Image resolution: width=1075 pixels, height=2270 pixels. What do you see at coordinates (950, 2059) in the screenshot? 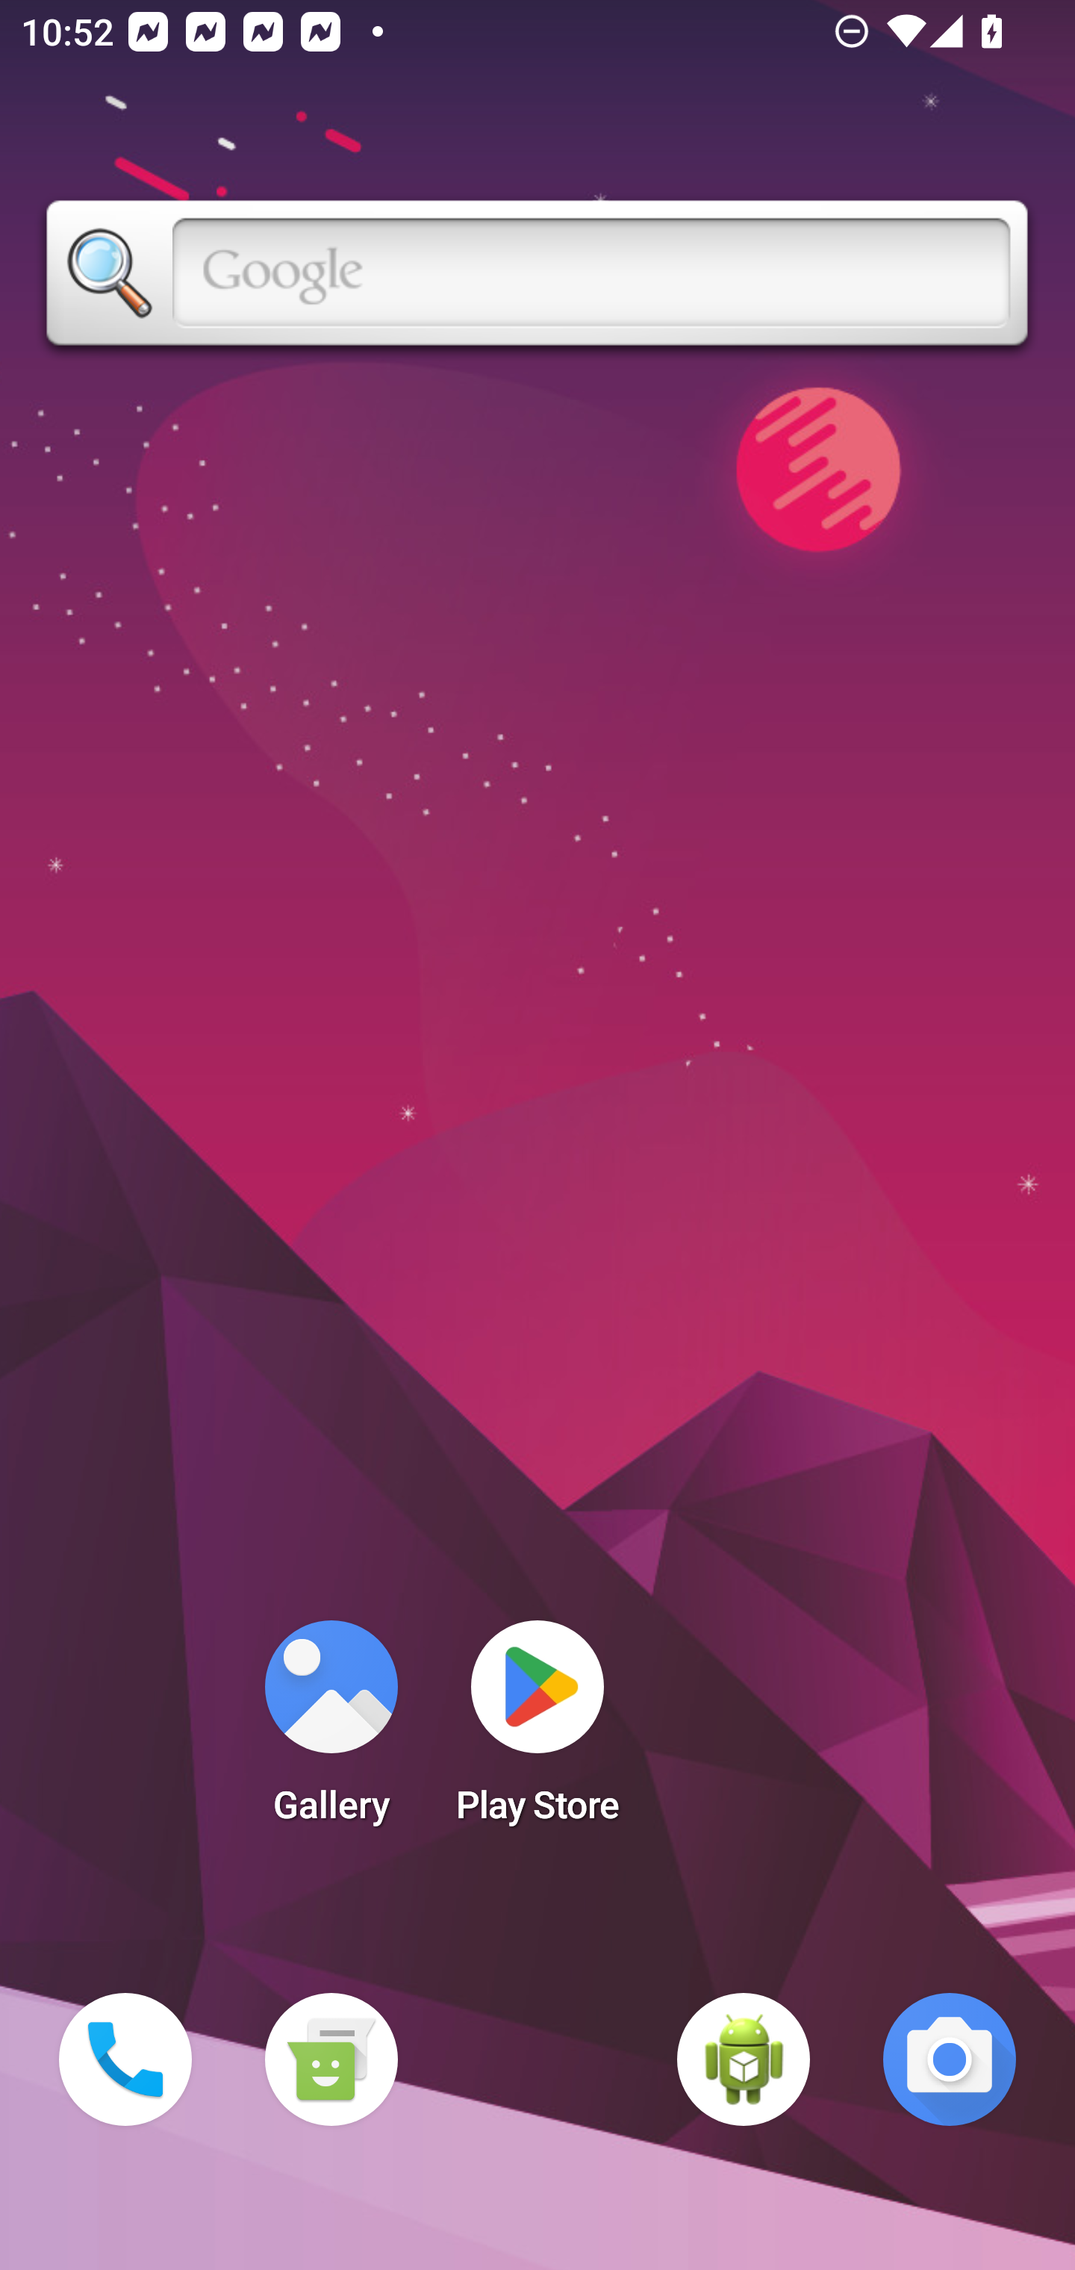
I see `Camera` at bounding box center [950, 2059].